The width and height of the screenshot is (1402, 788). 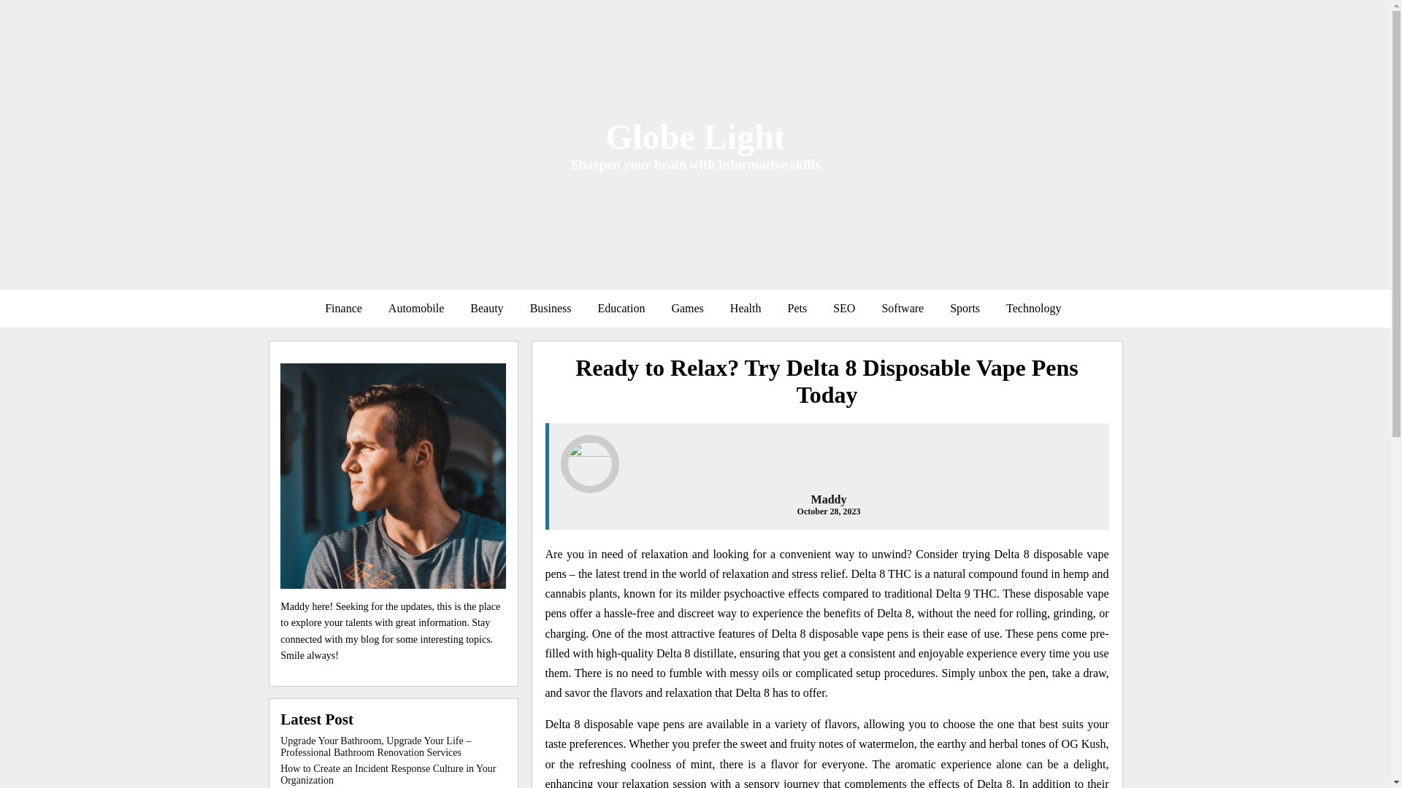 What do you see at coordinates (829, 499) in the screenshot?
I see `Maddy` at bounding box center [829, 499].